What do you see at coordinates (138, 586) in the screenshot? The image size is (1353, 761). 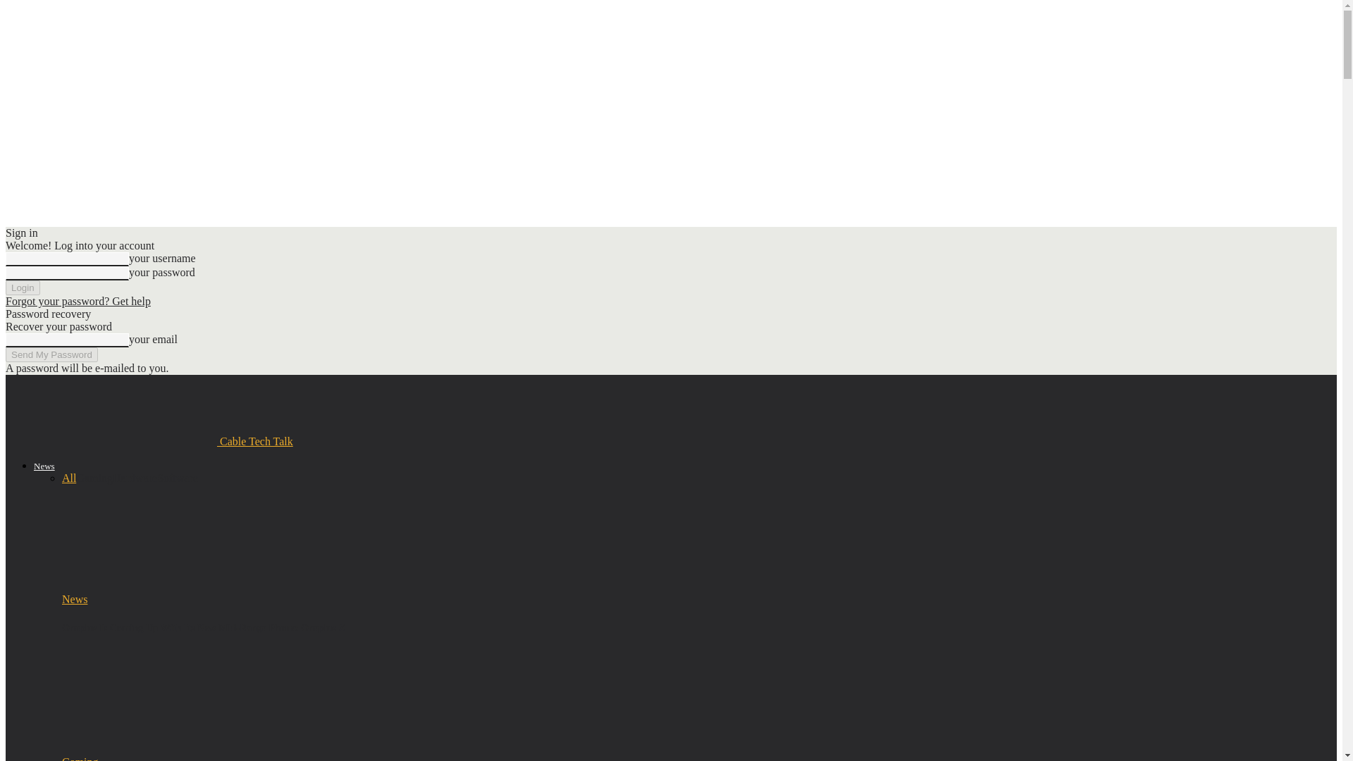 I see `Oneplus Is Coming Up With Its New Mid-Range Phone: Oneplus Z` at bounding box center [138, 586].